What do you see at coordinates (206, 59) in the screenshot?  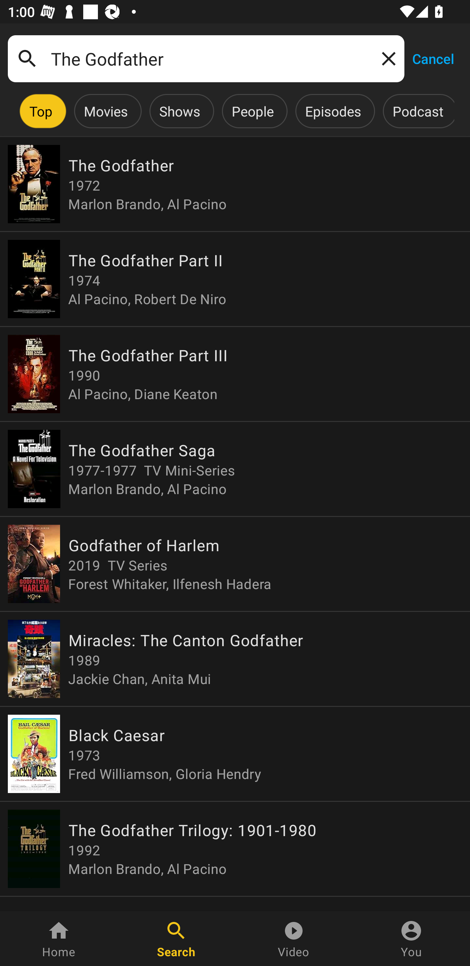 I see `The Godfather` at bounding box center [206, 59].